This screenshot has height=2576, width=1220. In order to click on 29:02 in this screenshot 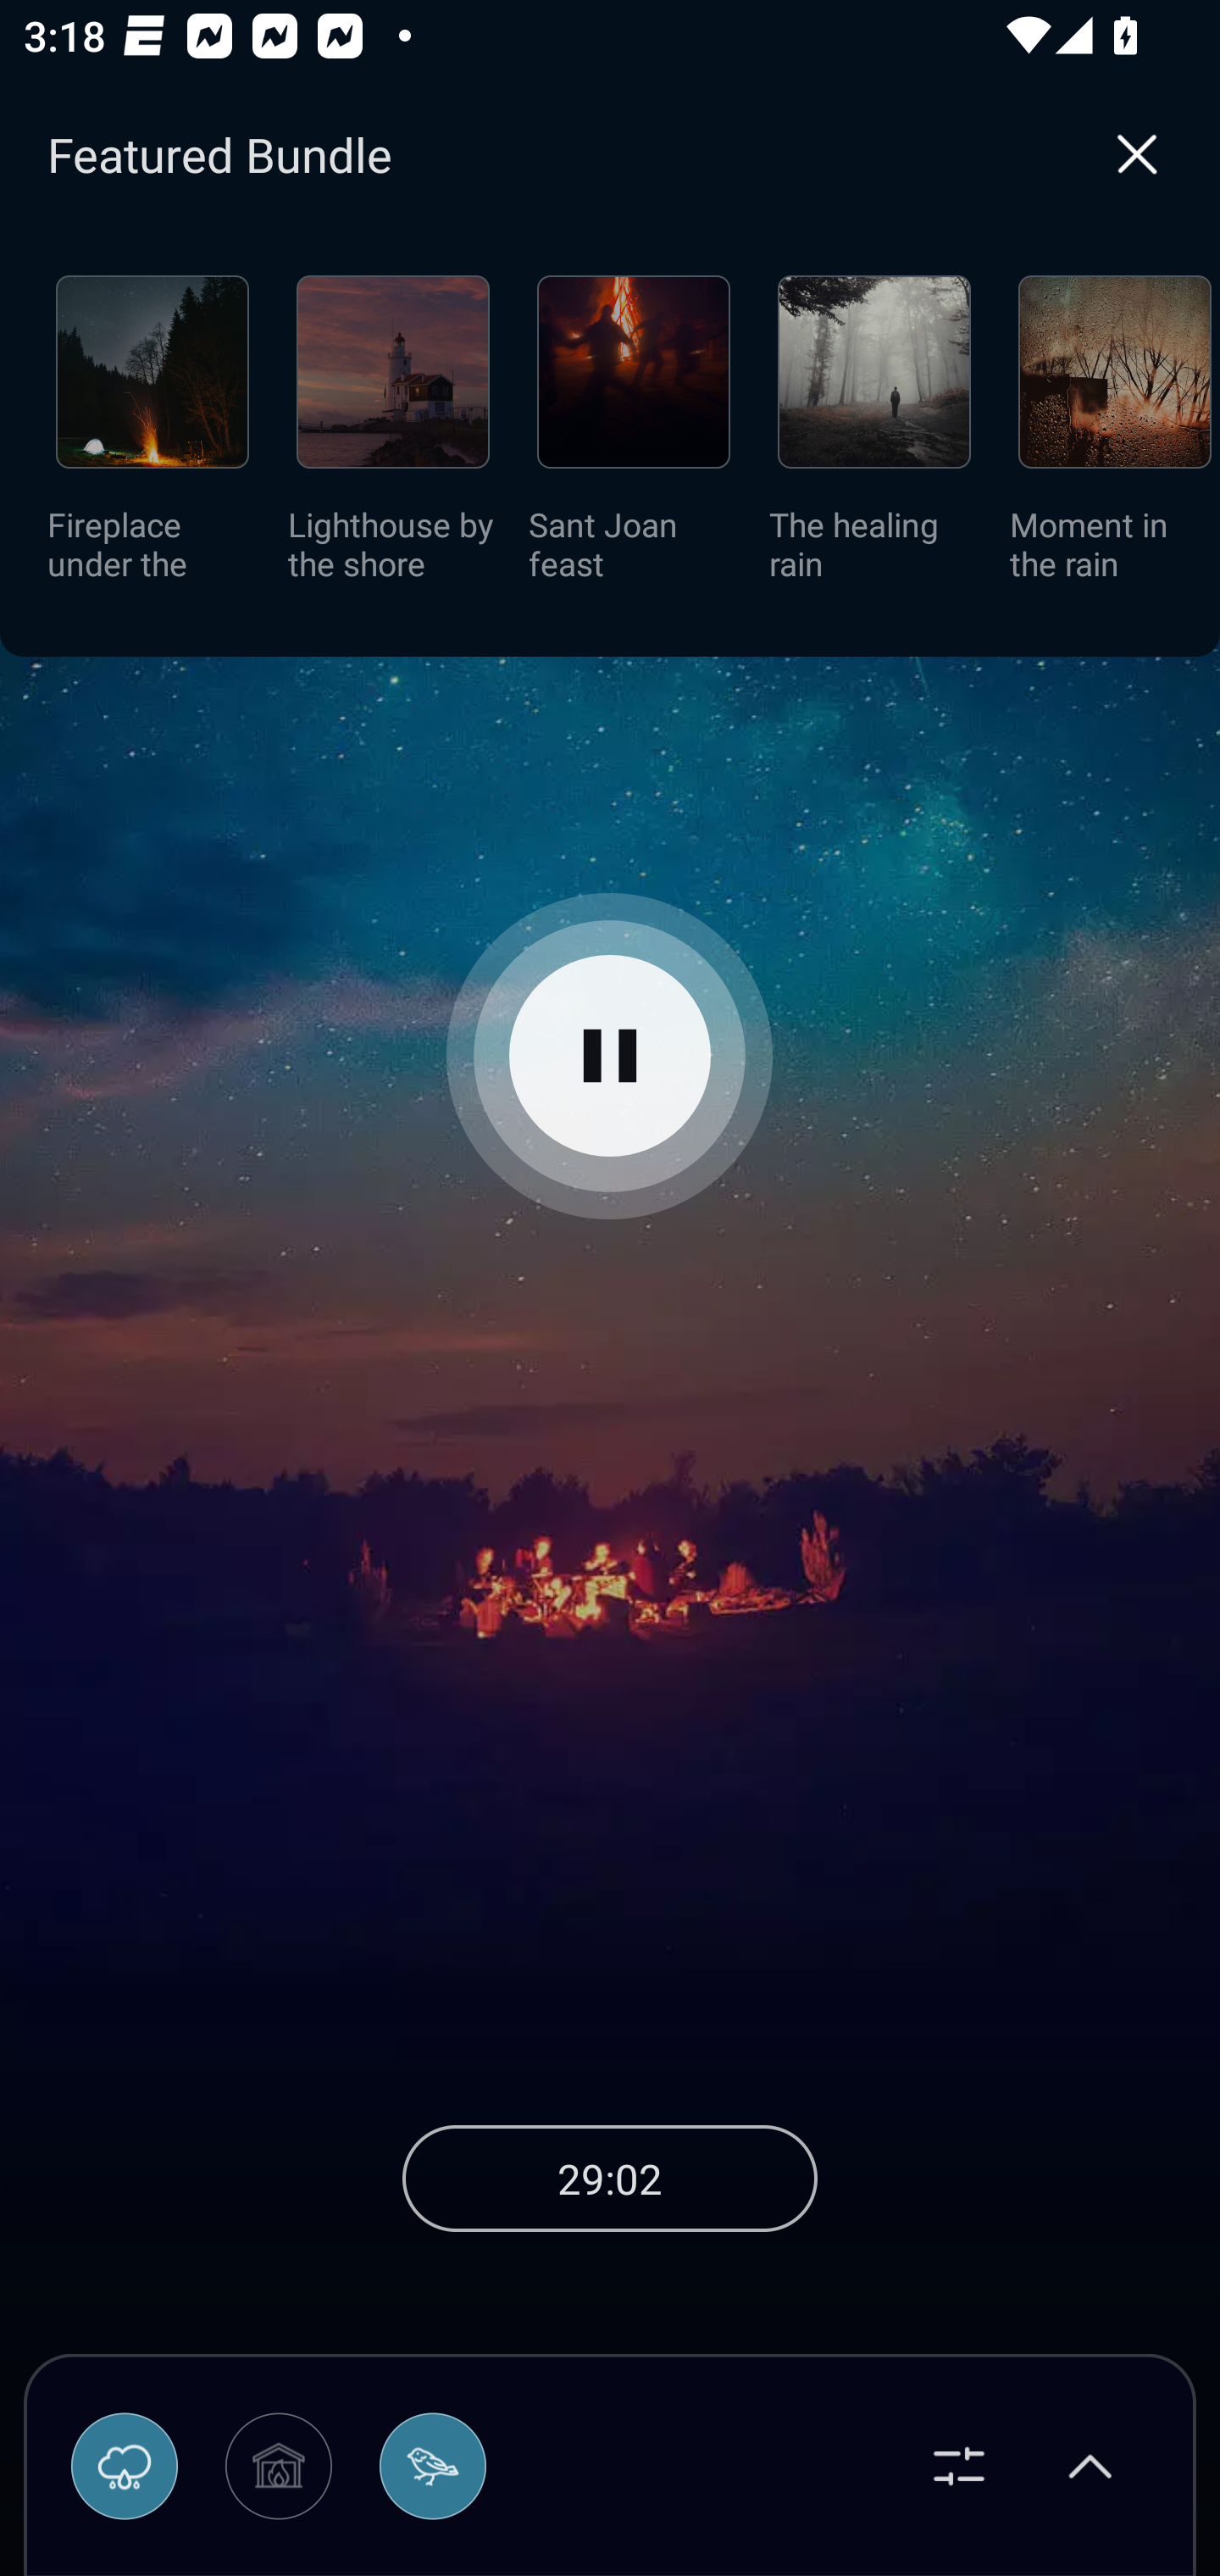, I will do `click(610, 2178)`.